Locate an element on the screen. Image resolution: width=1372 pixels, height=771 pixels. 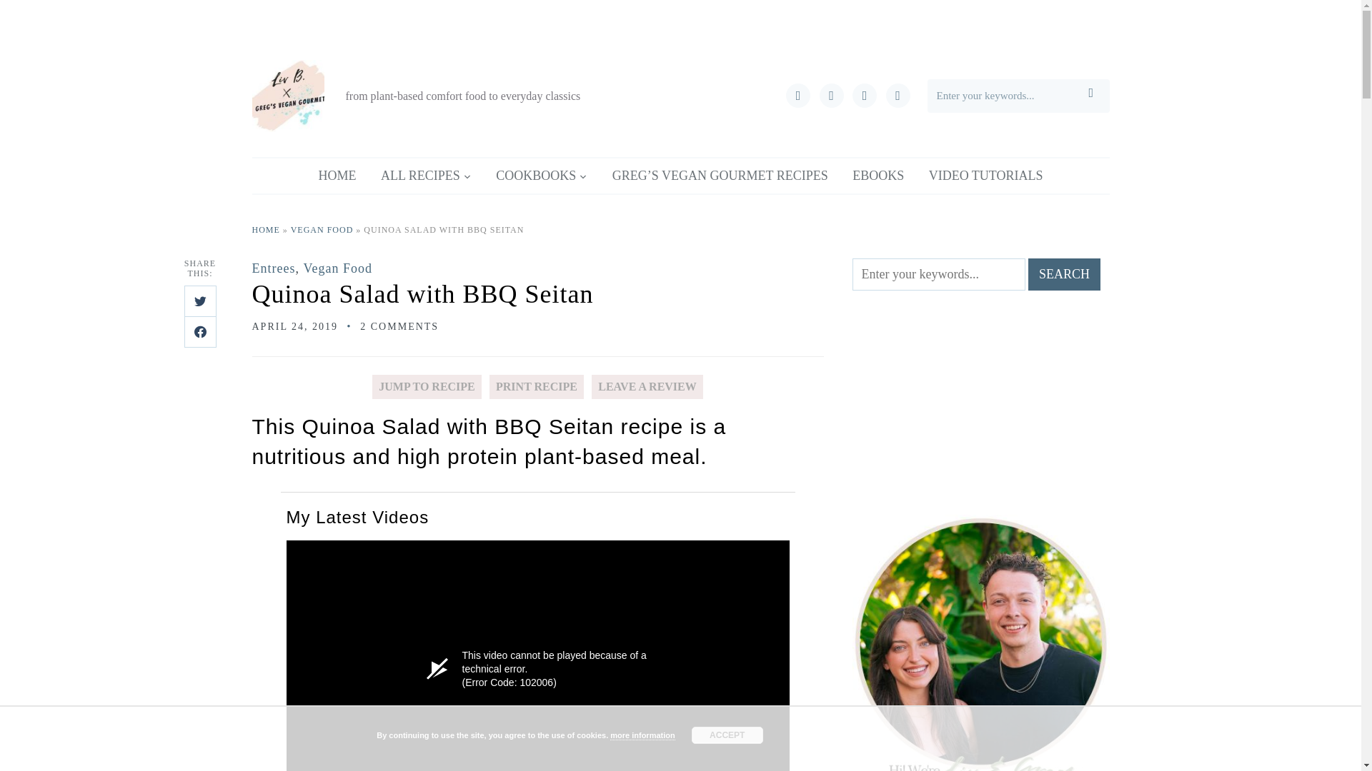
Search is located at coordinates (1063, 274).